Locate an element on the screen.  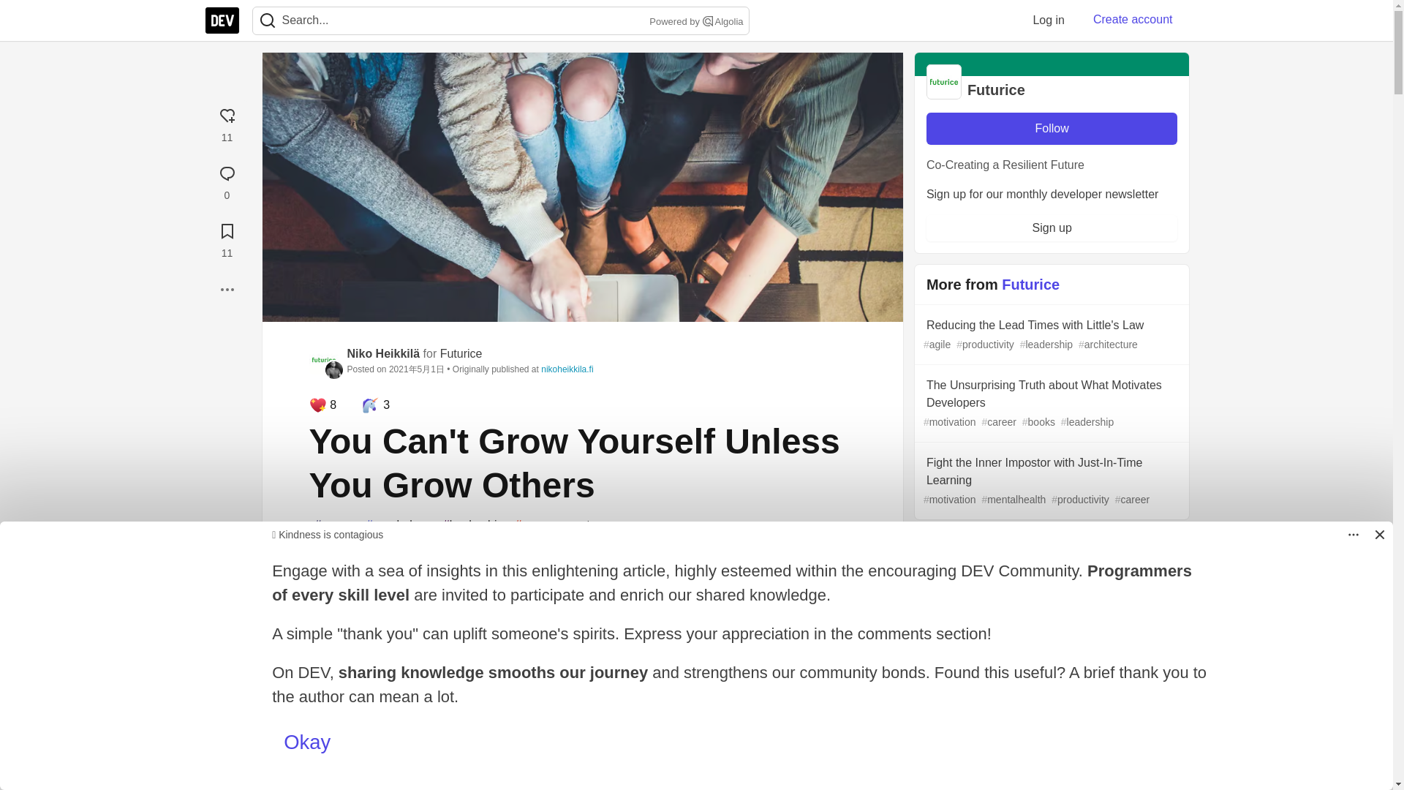
Powered by Algolia is located at coordinates (695, 22).